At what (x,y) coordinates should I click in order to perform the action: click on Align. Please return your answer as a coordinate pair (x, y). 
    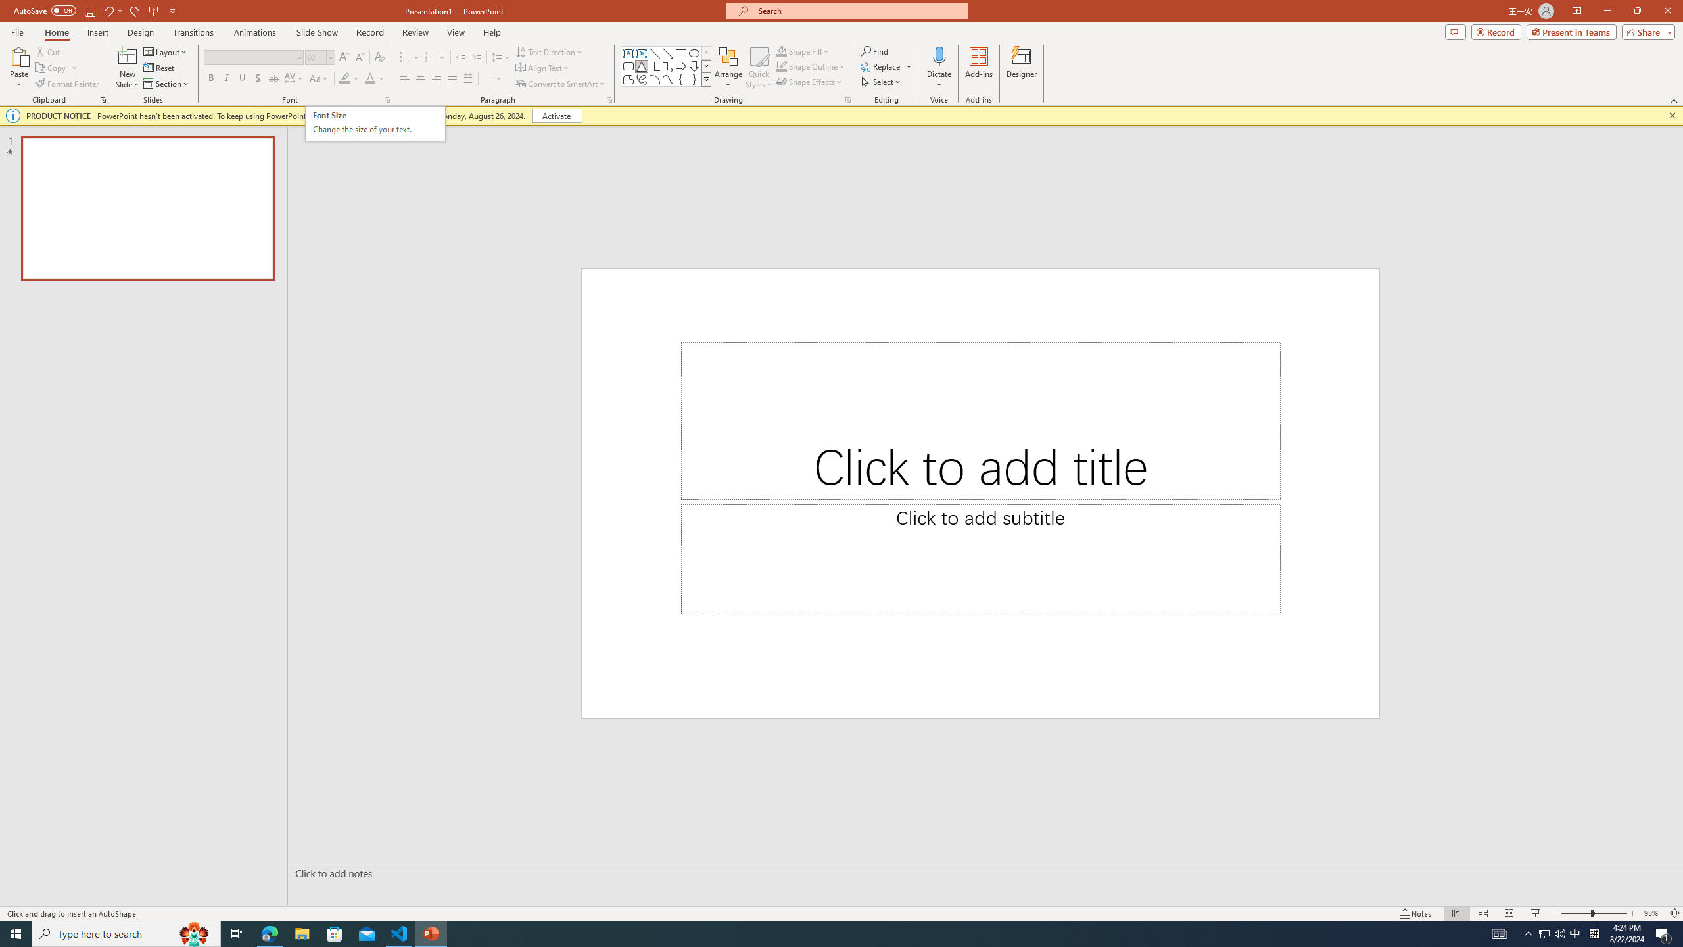
    Looking at the image, I should click on (1068, 83).